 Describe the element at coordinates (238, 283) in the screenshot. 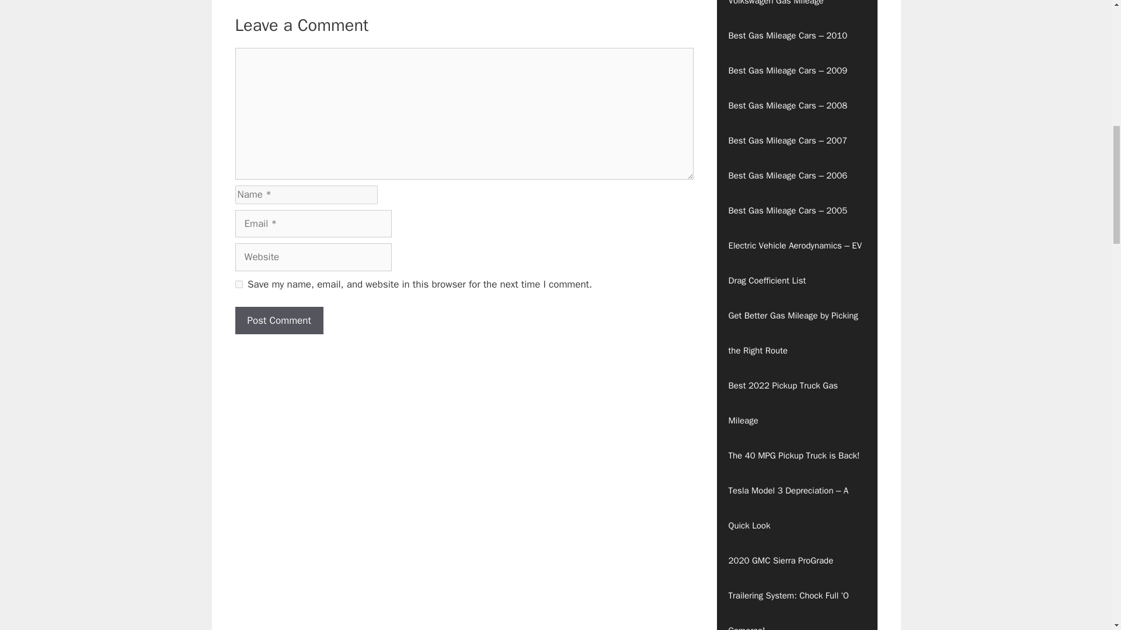

I see `yes` at that location.